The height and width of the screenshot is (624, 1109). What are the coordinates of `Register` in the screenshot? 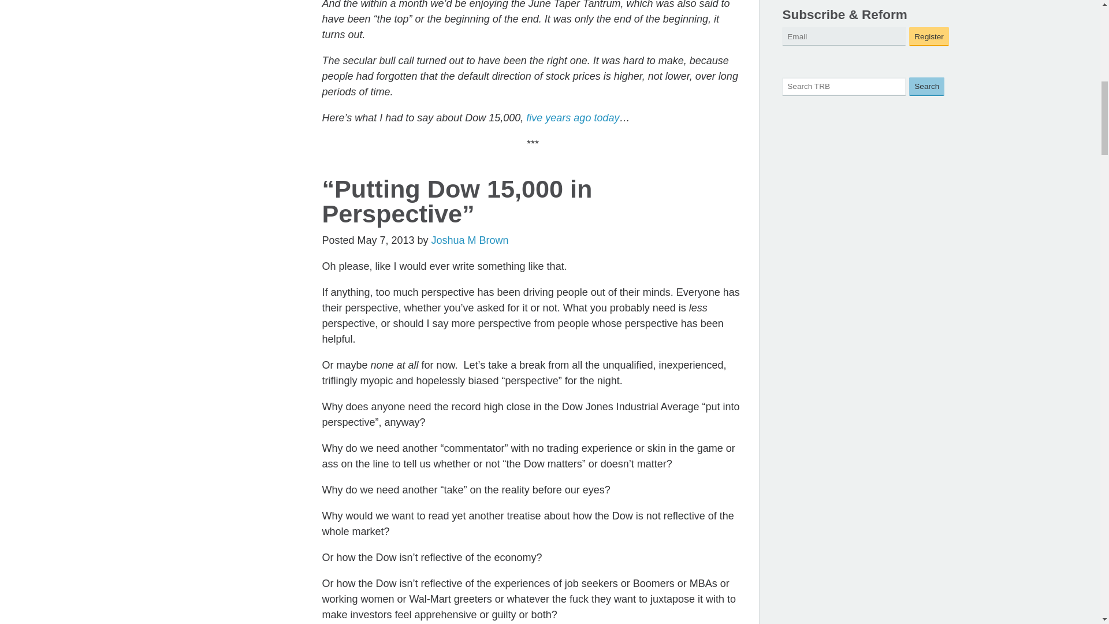 It's located at (929, 36).